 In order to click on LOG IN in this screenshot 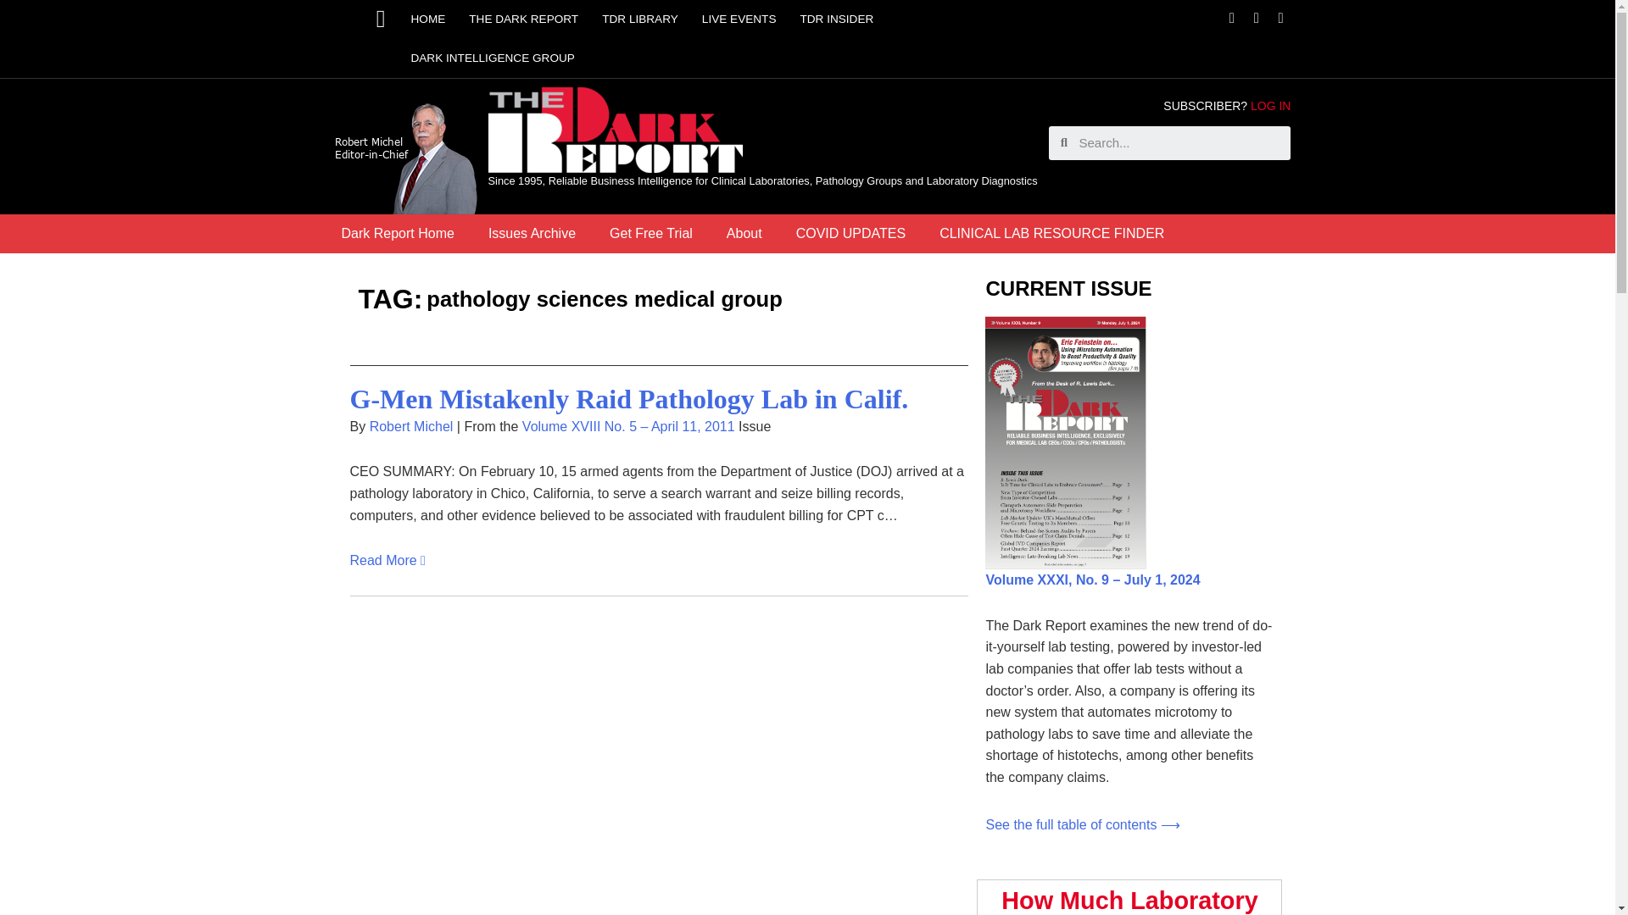, I will do `click(1270, 105)`.